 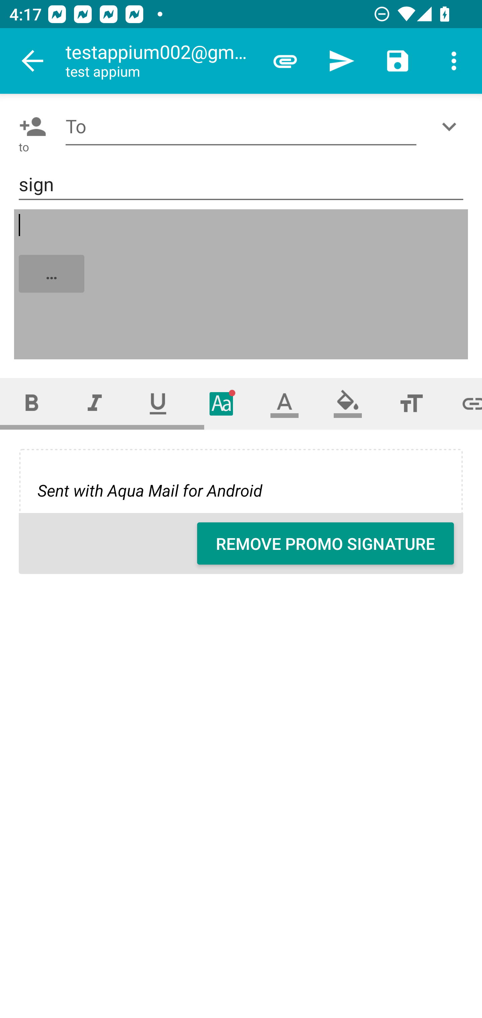 What do you see at coordinates (30, 127) in the screenshot?
I see `Pick contact: To` at bounding box center [30, 127].